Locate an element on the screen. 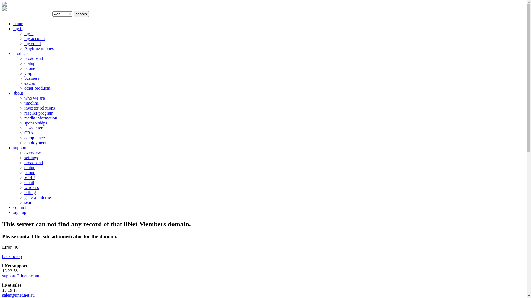 This screenshot has width=531, height=298. my ii is located at coordinates (29, 34).